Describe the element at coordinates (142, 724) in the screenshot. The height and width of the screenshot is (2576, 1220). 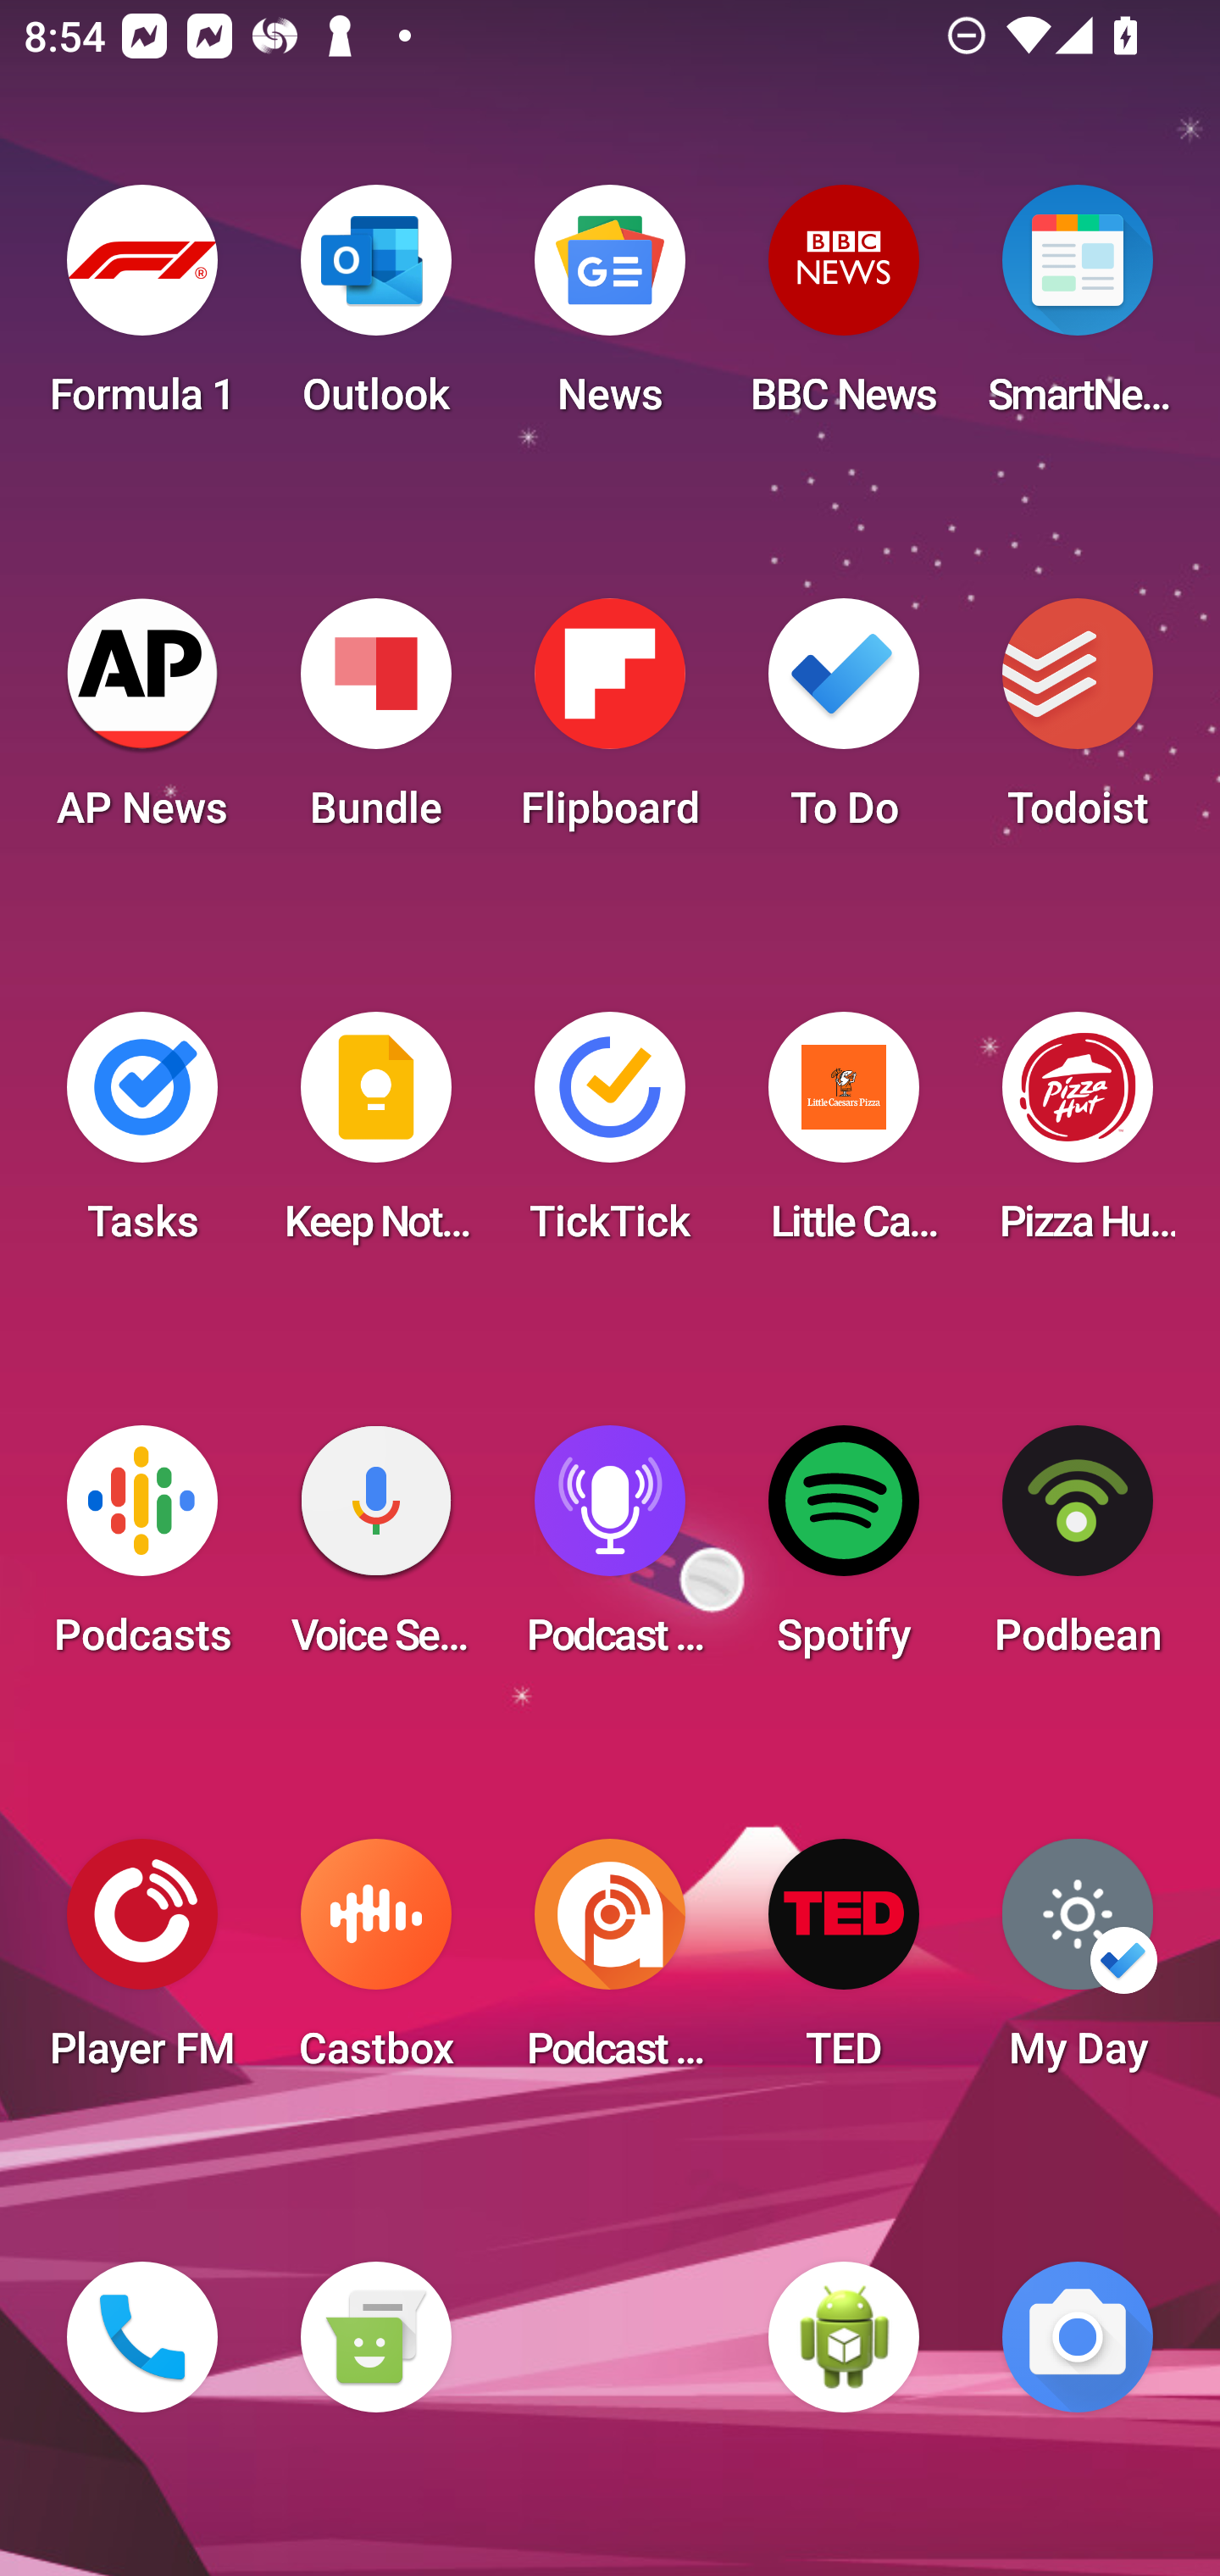
I see `AP News` at that location.